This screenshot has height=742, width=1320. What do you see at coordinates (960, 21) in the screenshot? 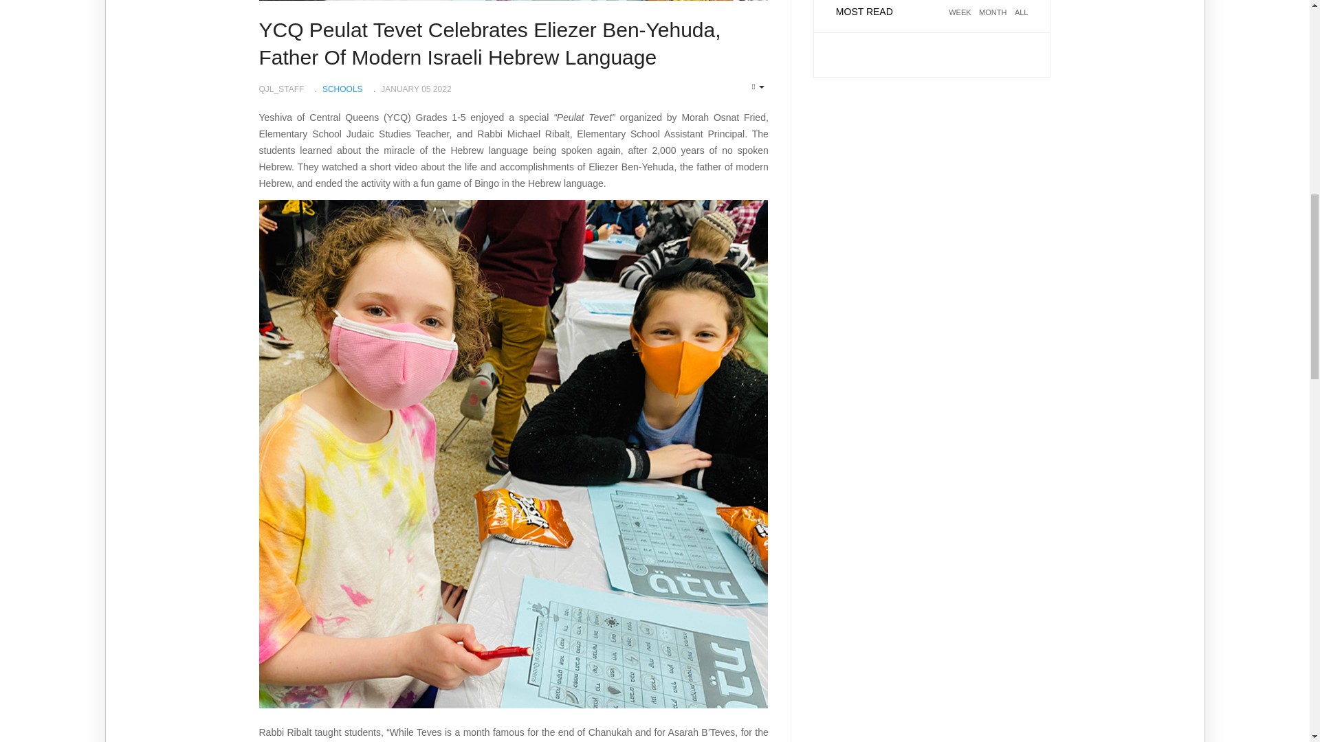
I see `Week` at bounding box center [960, 21].